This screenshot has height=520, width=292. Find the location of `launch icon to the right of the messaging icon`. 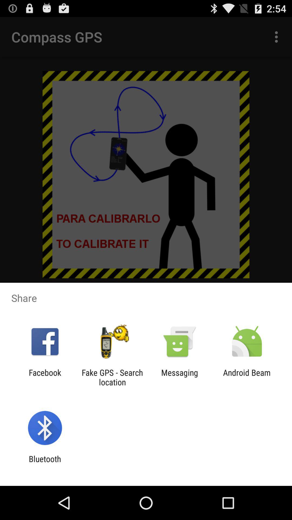

launch icon to the right of the messaging icon is located at coordinates (247, 377).